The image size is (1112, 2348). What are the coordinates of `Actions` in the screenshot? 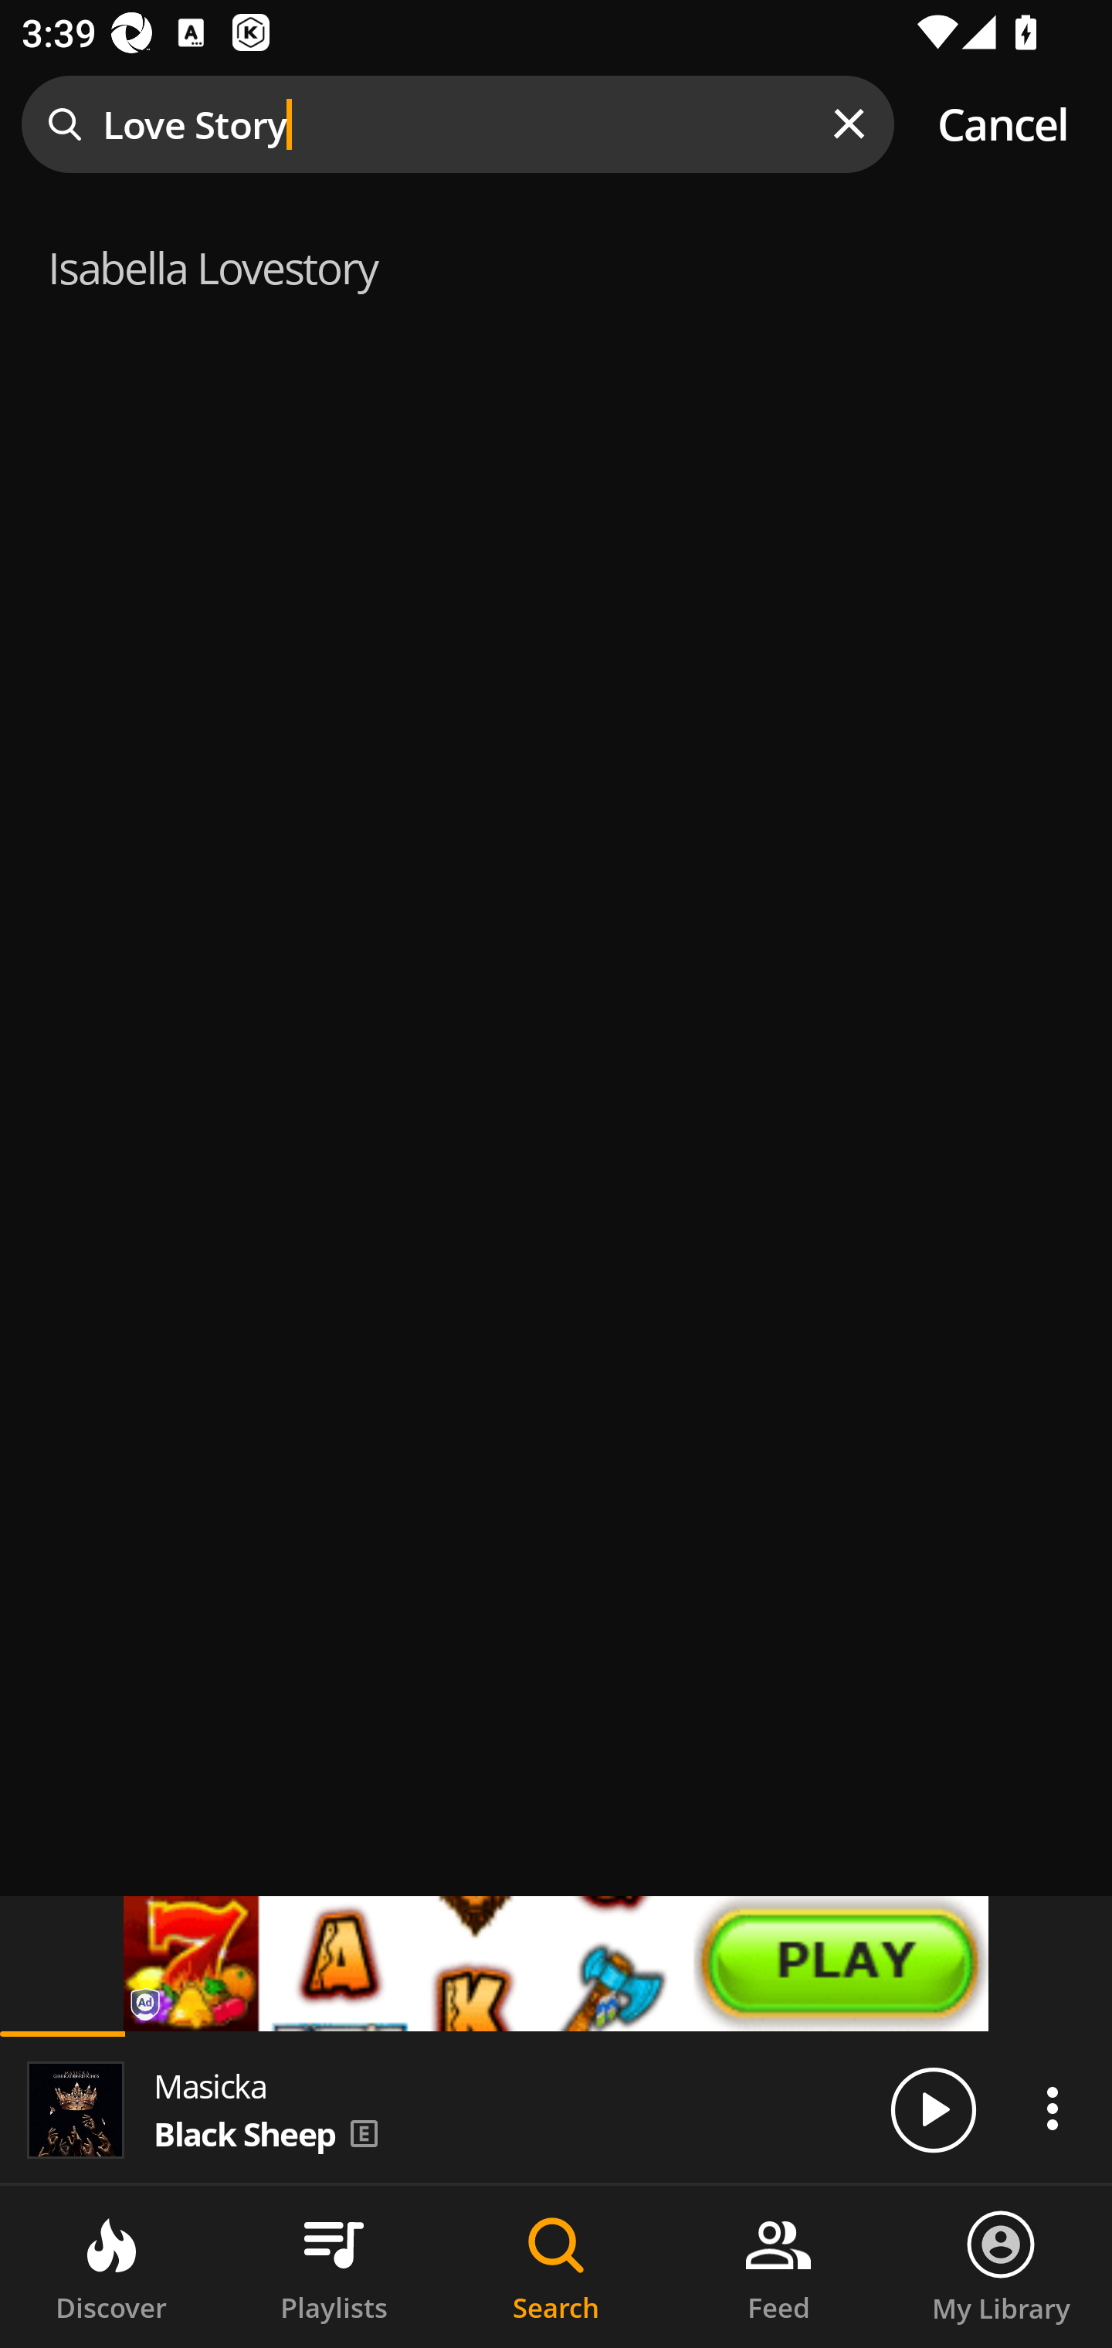 It's located at (1052, 2108).